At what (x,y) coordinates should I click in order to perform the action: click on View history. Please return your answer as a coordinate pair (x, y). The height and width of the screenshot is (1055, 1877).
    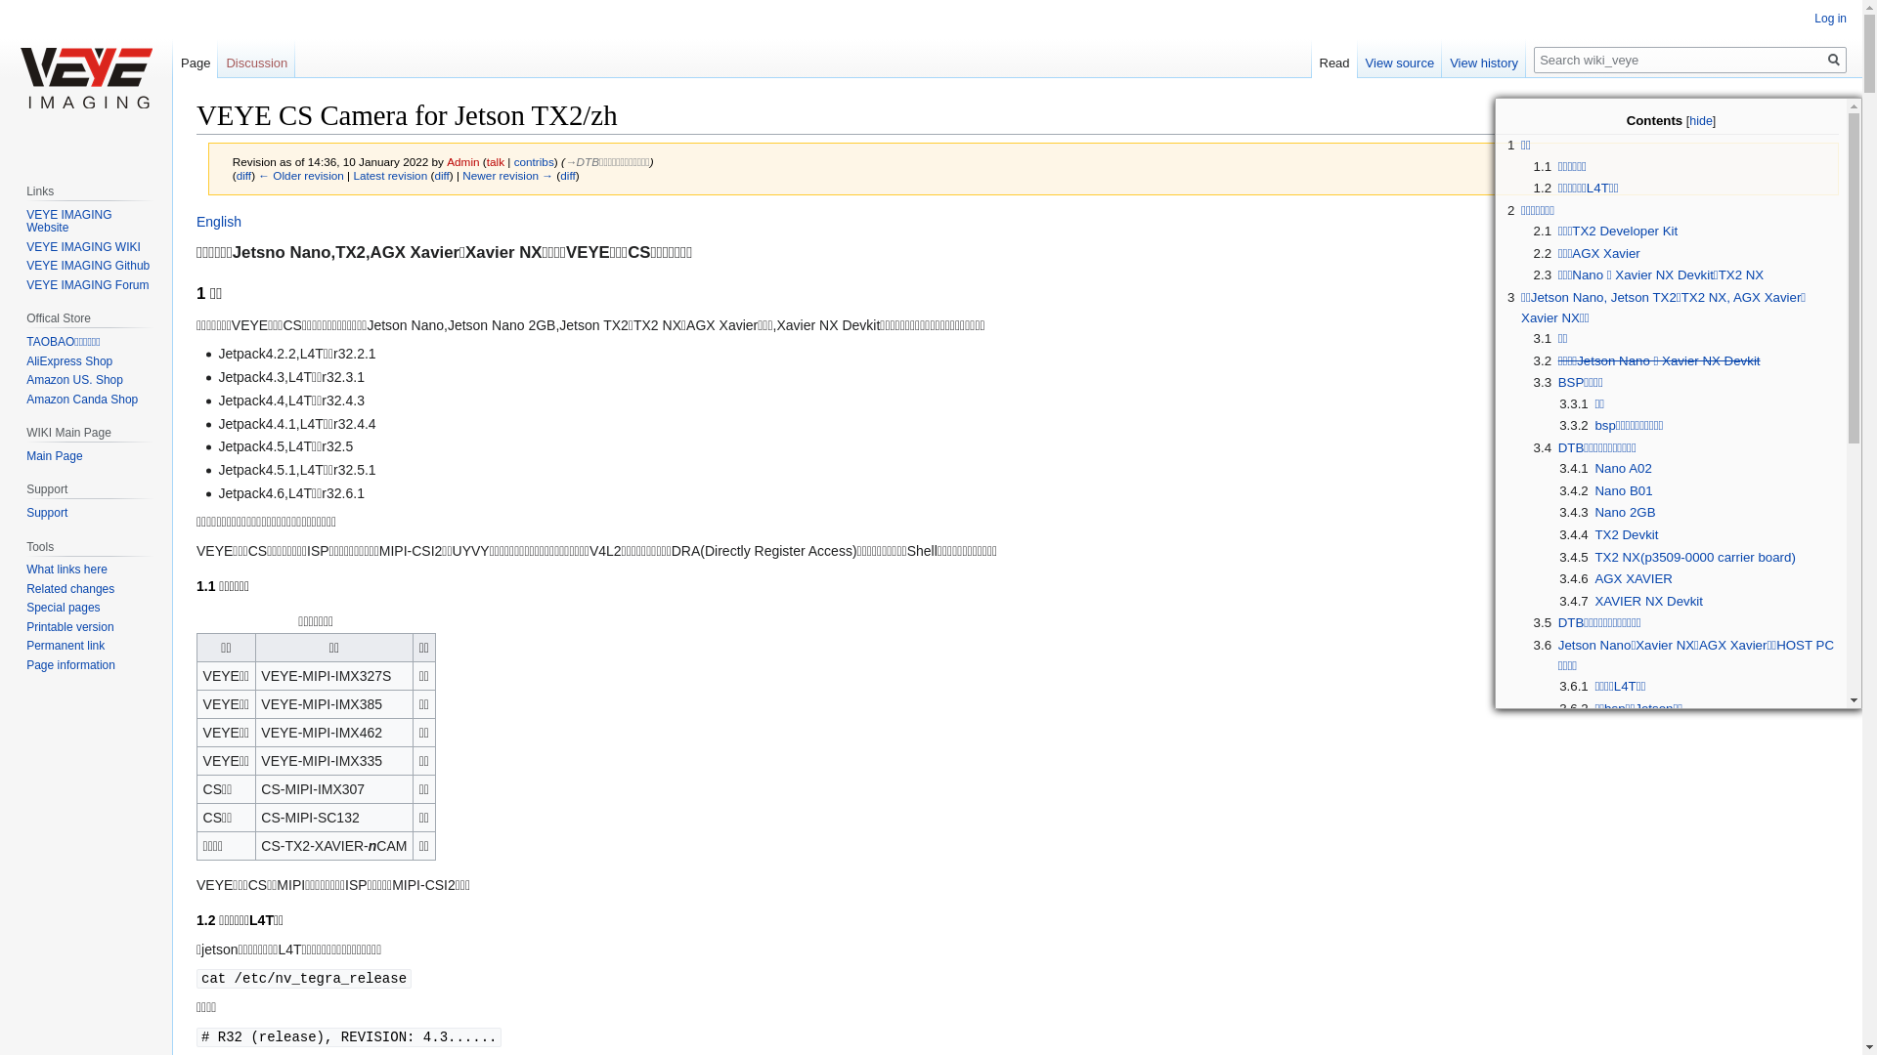
    Looking at the image, I should click on (1484, 59).